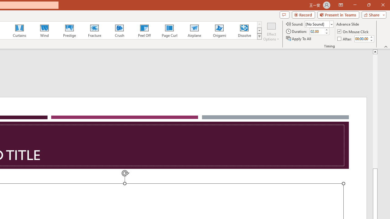  Describe the element at coordinates (69, 30) in the screenshot. I see `Prestige` at that location.